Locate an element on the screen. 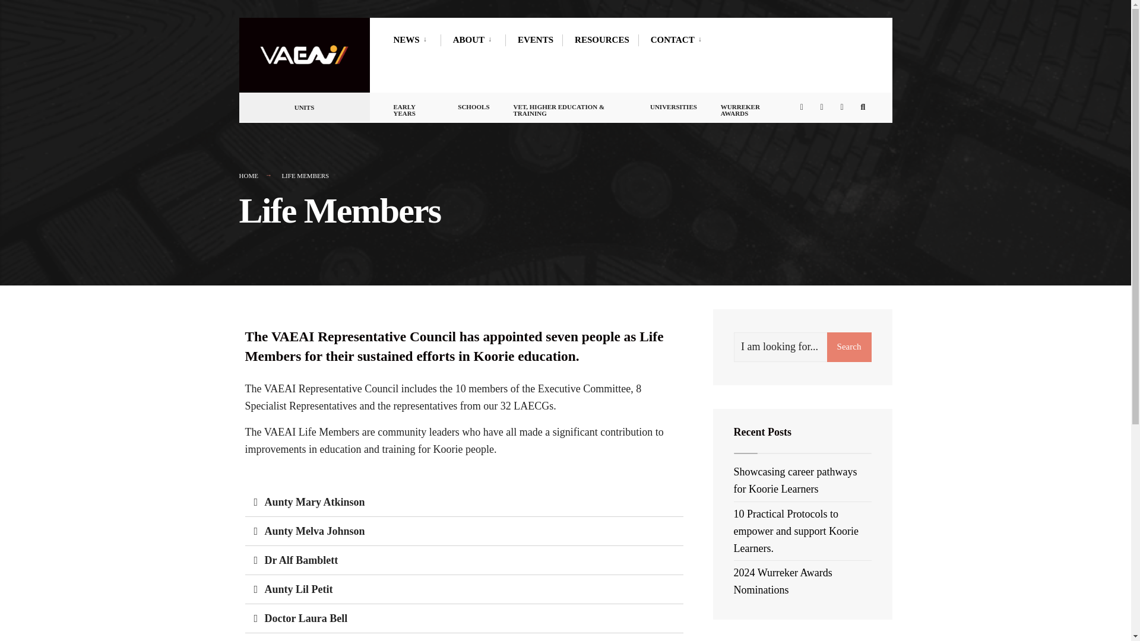  SCHOOLS is located at coordinates (473, 104).